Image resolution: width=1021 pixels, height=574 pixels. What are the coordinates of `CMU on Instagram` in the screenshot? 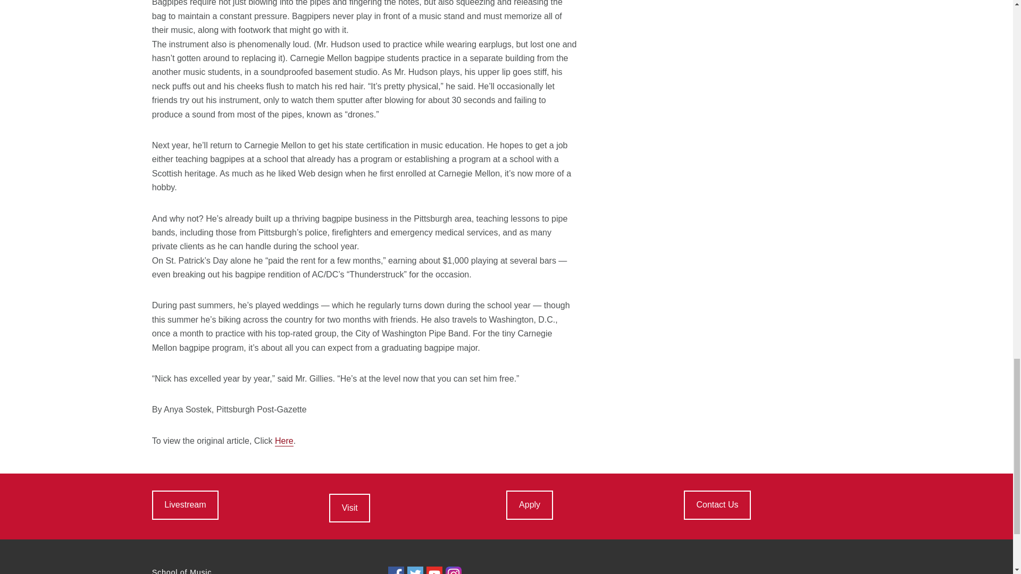 It's located at (453, 570).